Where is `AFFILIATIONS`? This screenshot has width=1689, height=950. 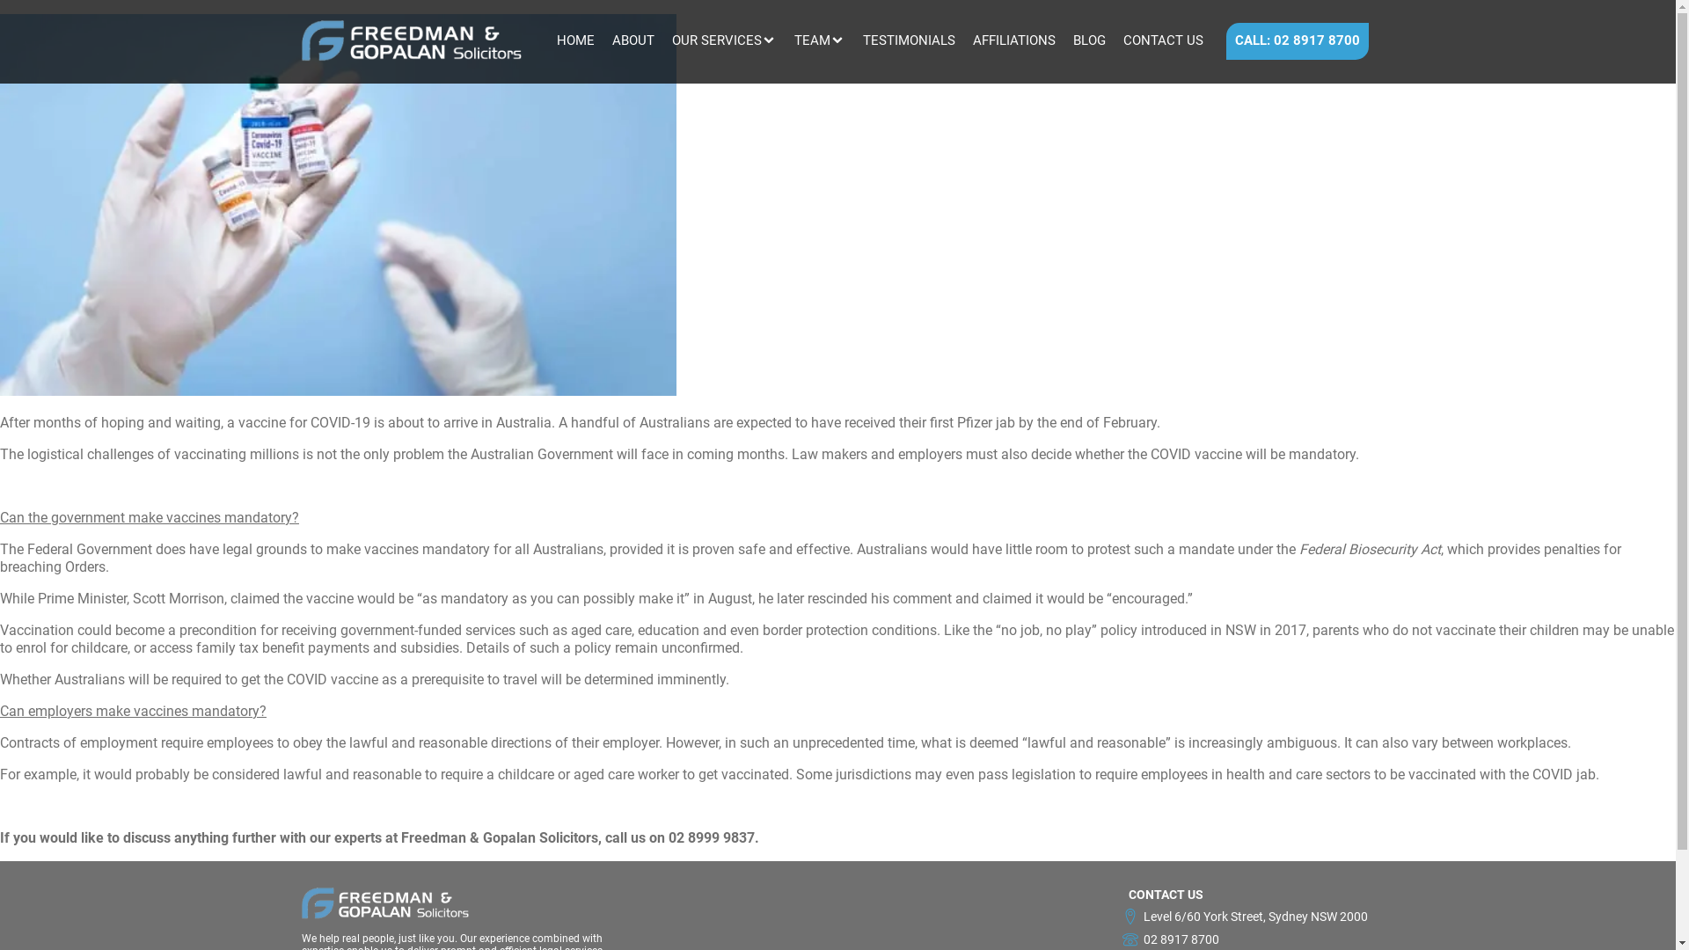
AFFILIATIONS is located at coordinates (1014, 40).